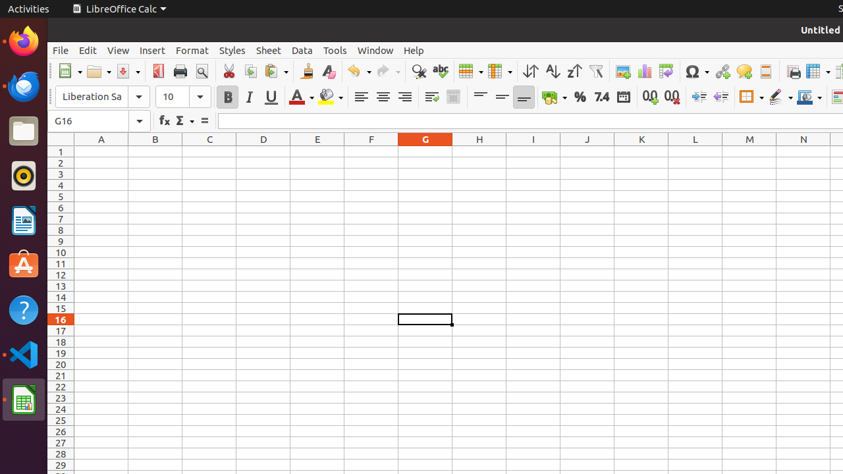  What do you see at coordinates (361, 97) in the screenshot?
I see `Align Left` at bounding box center [361, 97].